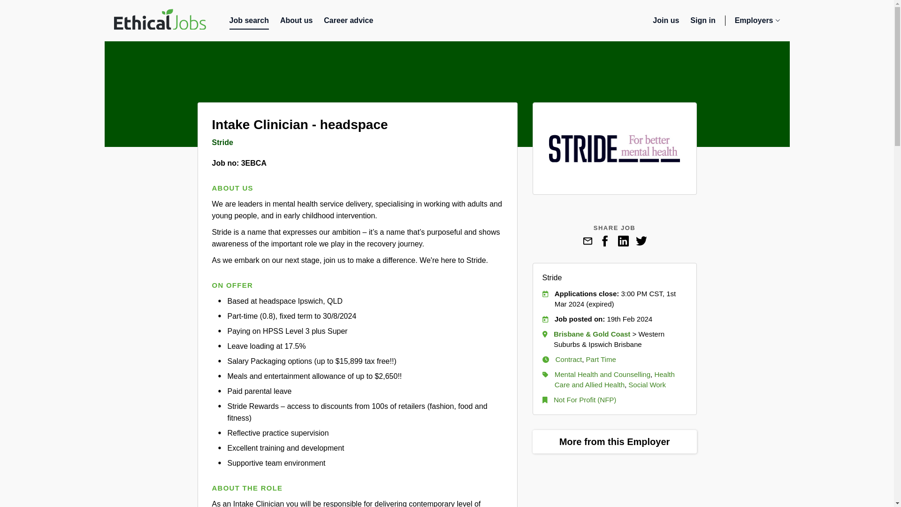 The image size is (901, 507). I want to click on Career advice, so click(159, 19).